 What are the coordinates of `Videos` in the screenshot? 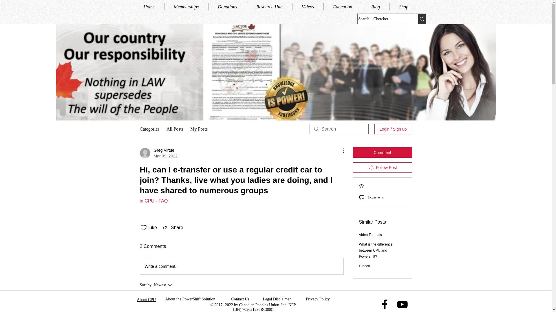 It's located at (228, 6).